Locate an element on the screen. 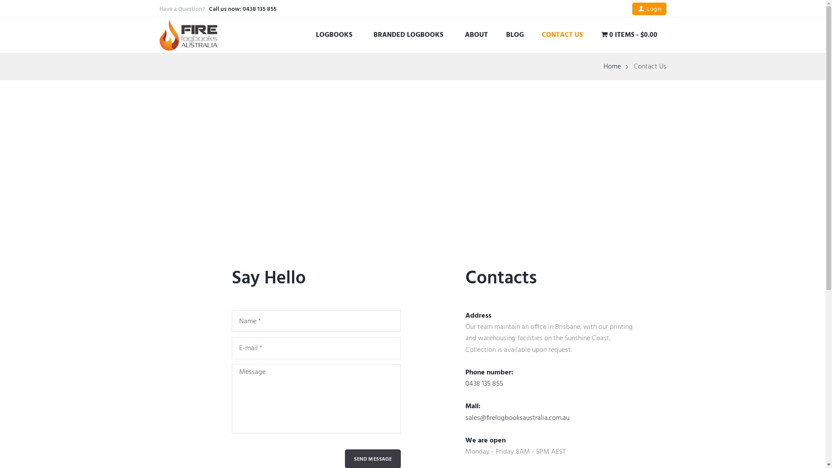  ABOUT is located at coordinates (477, 35).